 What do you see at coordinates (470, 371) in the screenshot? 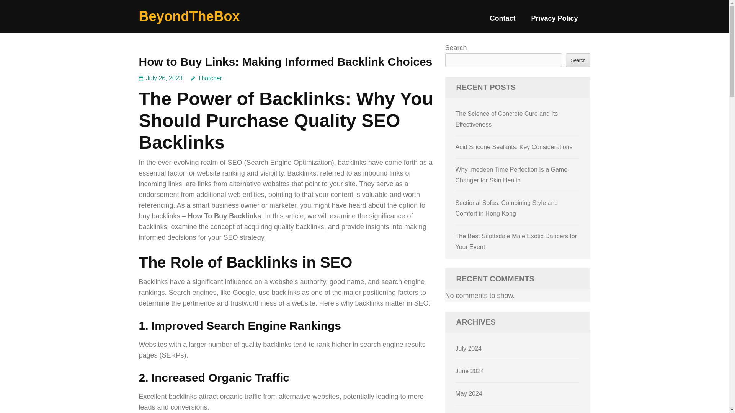
I see `June 2024` at bounding box center [470, 371].